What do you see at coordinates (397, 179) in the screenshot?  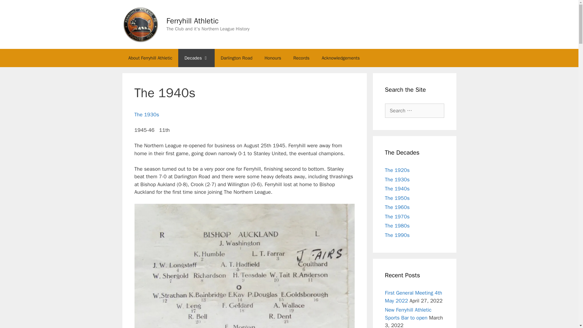 I see `The 1930s` at bounding box center [397, 179].